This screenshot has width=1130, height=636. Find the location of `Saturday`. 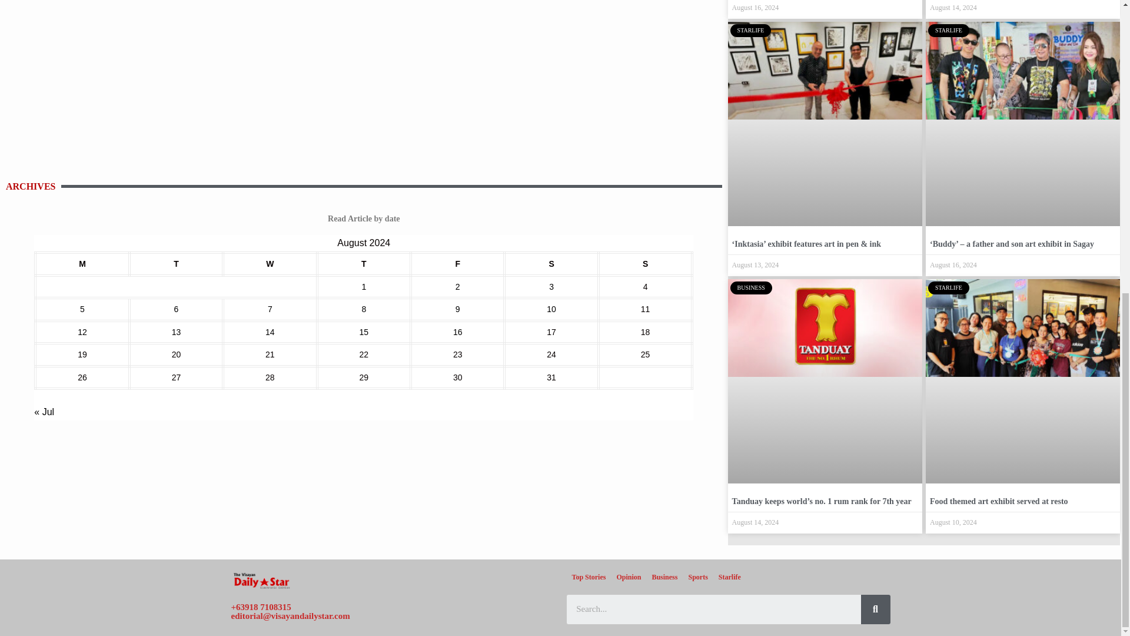

Saturday is located at coordinates (551, 264).